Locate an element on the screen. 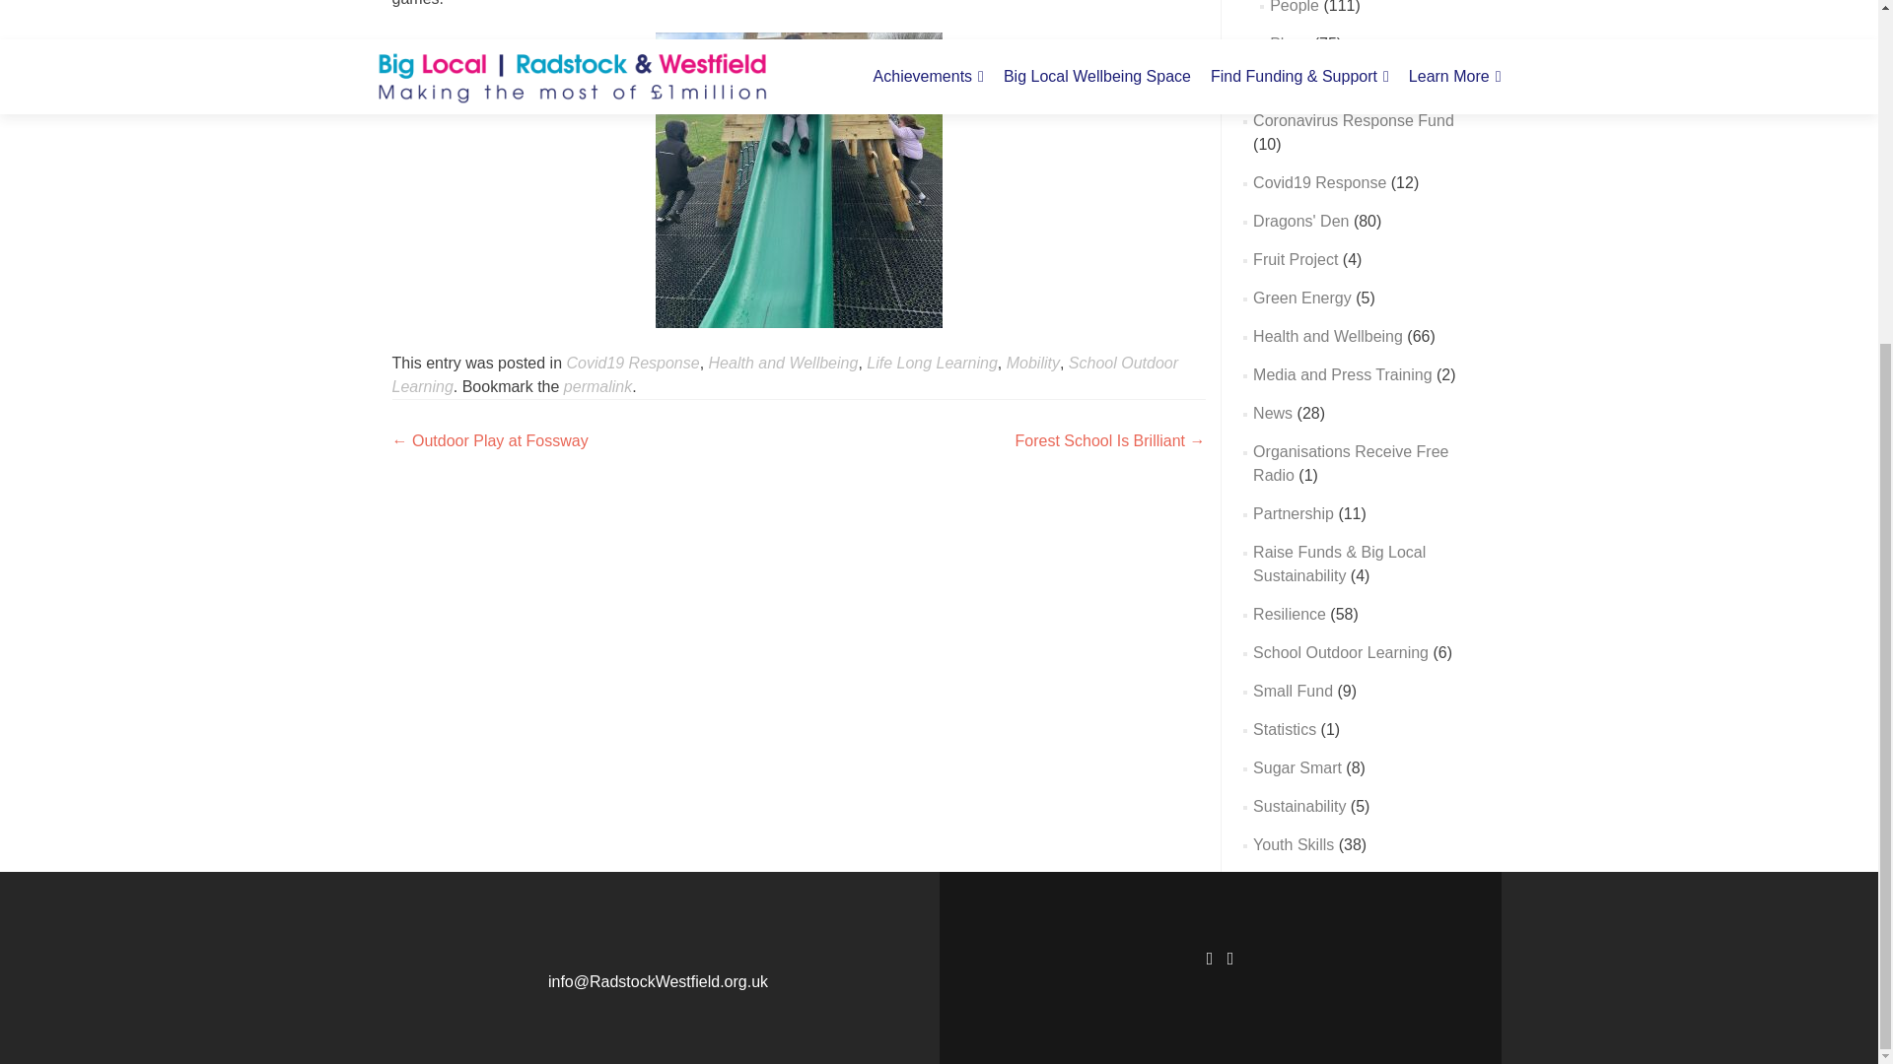  Life Long Learning is located at coordinates (932, 363).